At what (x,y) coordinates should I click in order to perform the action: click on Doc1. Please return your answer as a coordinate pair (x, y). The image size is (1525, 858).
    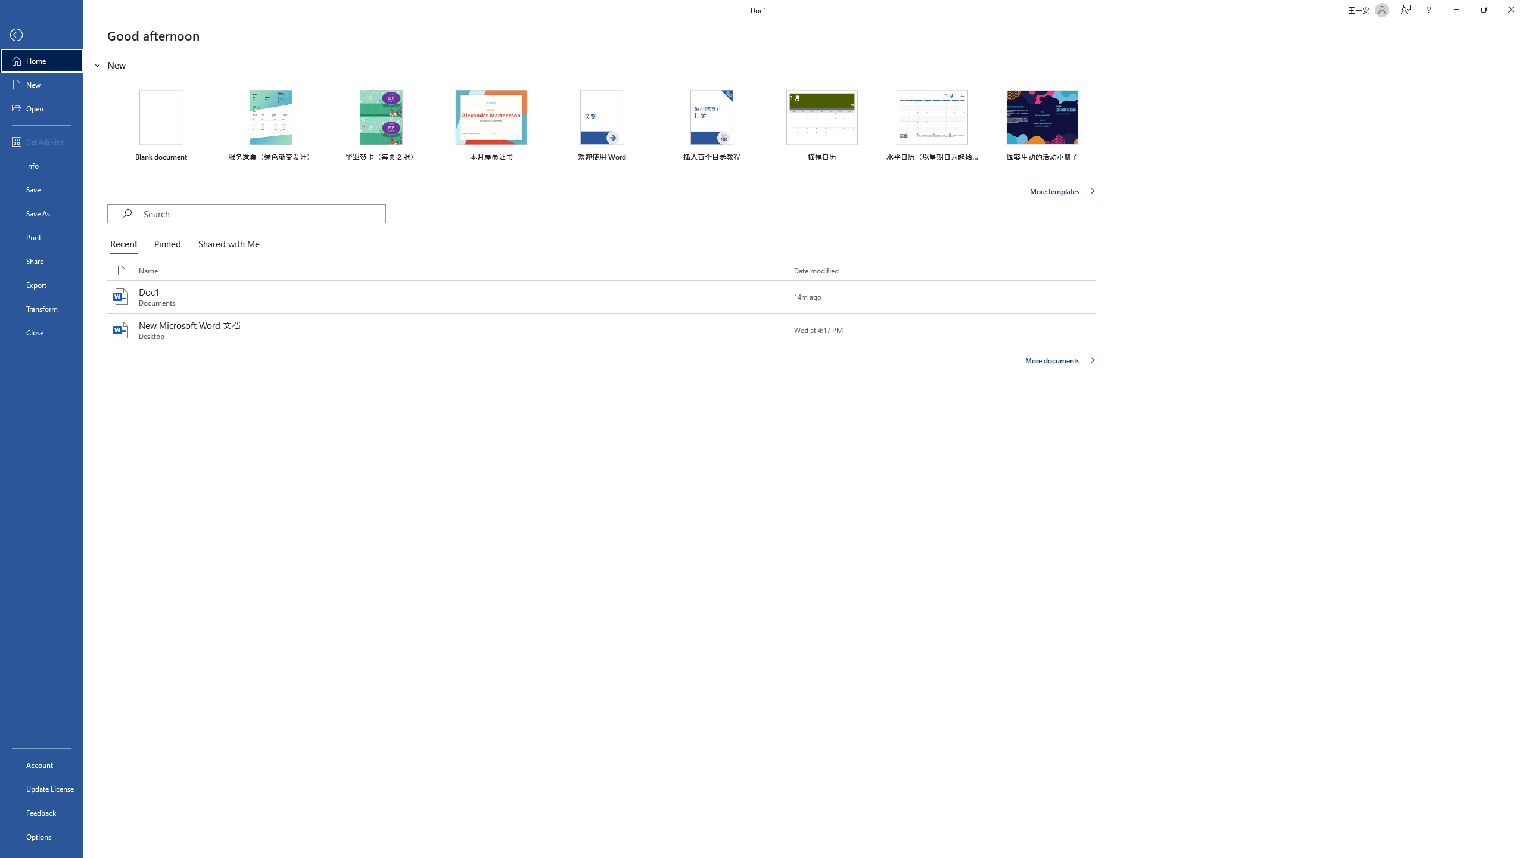
    Looking at the image, I should click on (602, 297).